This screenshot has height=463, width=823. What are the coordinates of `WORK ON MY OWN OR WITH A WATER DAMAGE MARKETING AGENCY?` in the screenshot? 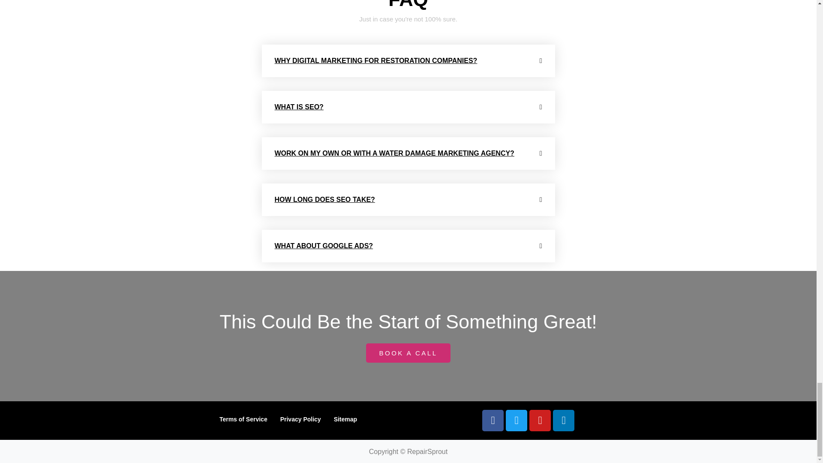 It's located at (393, 153).